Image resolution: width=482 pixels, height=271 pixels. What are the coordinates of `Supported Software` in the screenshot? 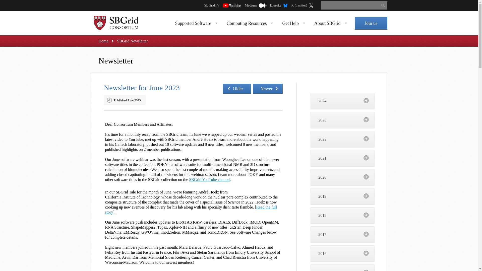 It's located at (194, 23).